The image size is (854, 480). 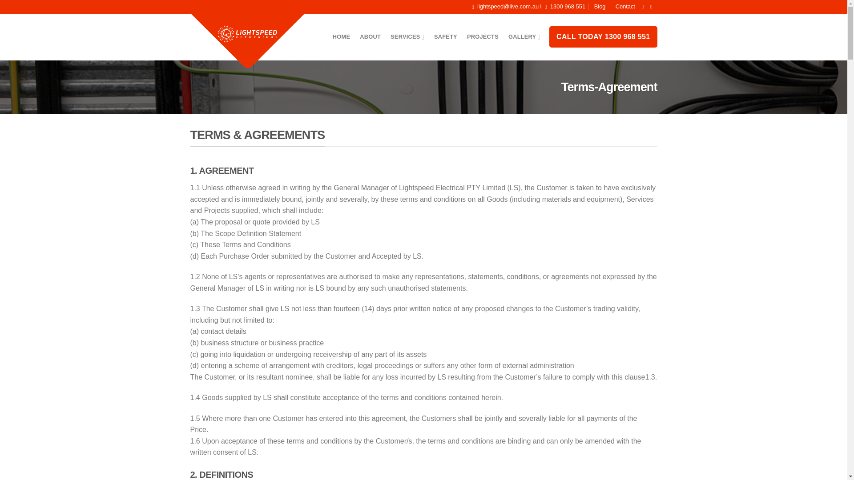 What do you see at coordinates (603, 36) in the screenshot?
I see `GALLERY` at bounding box center [603, 36].